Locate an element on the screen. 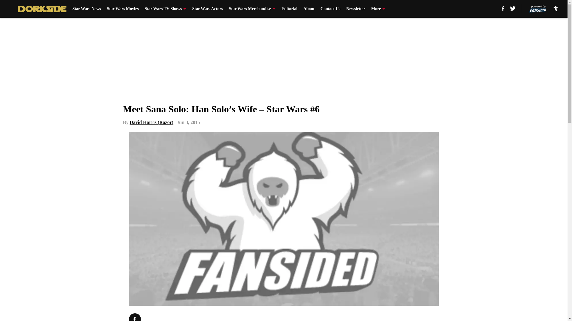 The width and height of the screenshot is (572, 321). Star Wars Movies is located at coordinates (123, 9).